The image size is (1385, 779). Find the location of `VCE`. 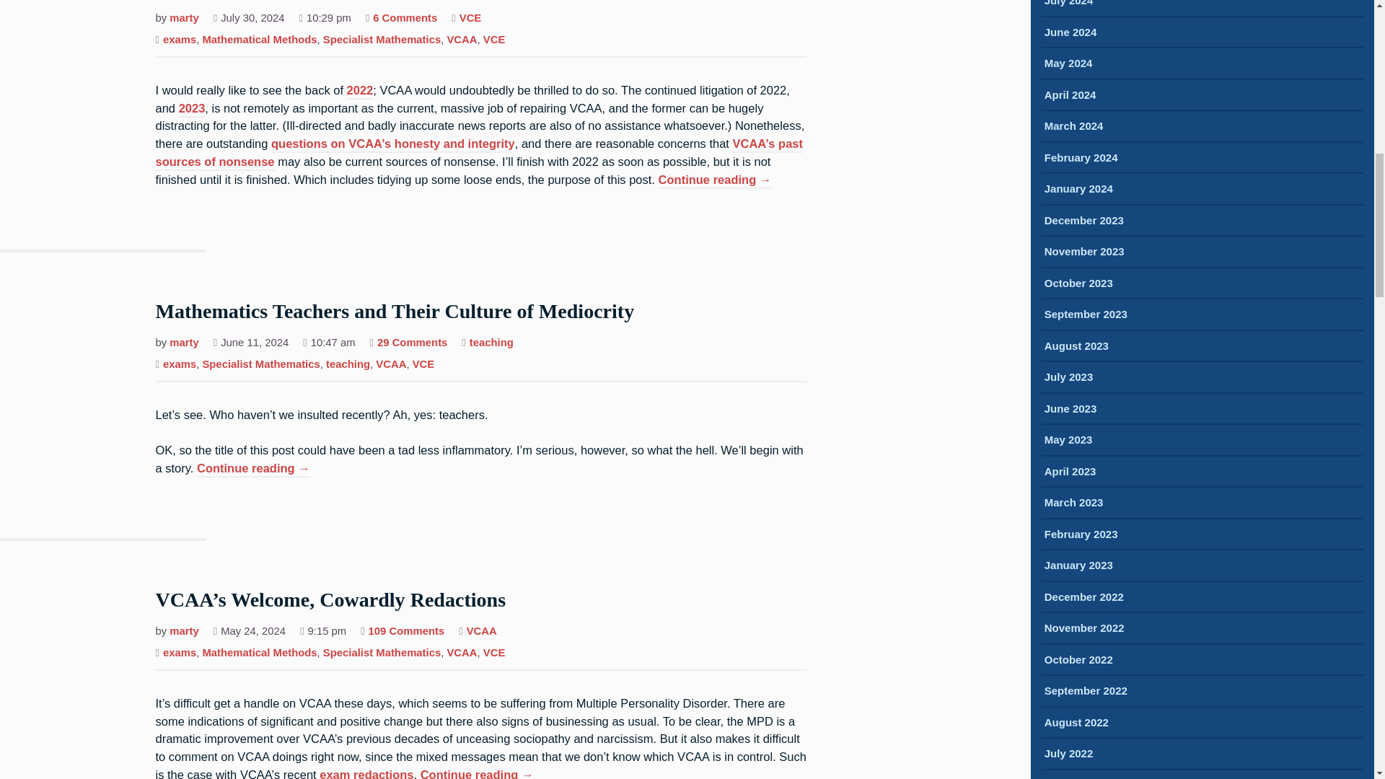

VCE is located at coordinates (470, 19).